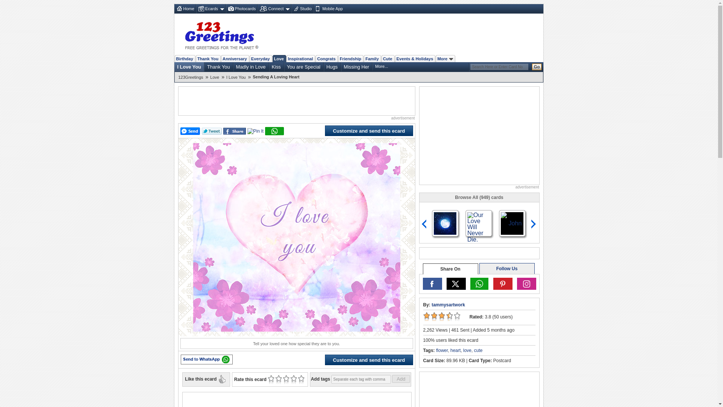 The width and height of the screenshot is (723, 407). I want to click on Everyday Cards, so click(261, 58).